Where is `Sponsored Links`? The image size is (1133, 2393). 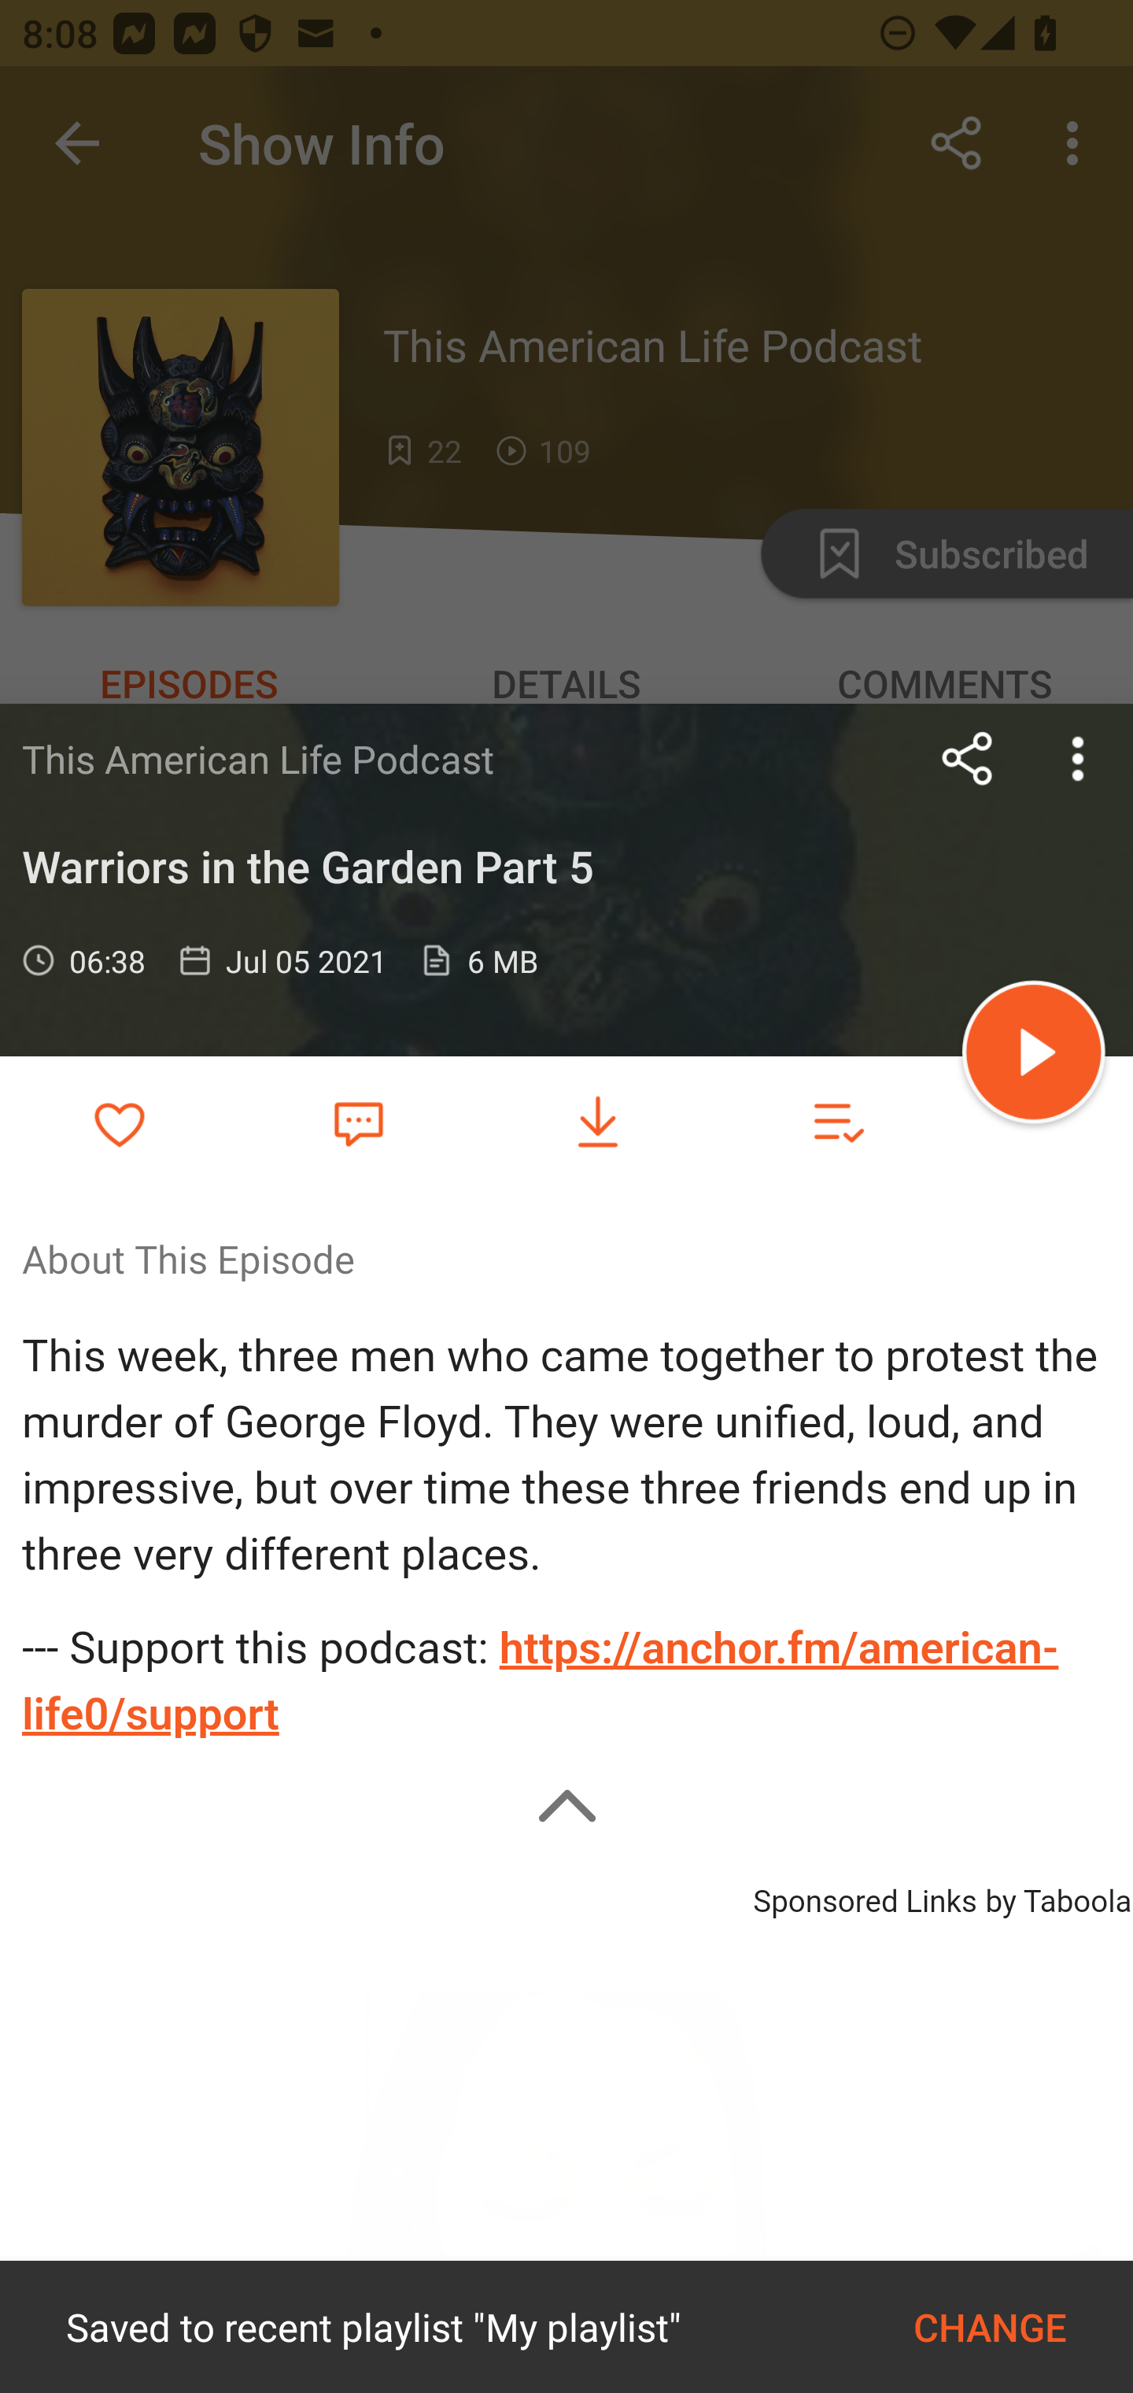 Sponsored Links is located at coordinates (864, 1897).